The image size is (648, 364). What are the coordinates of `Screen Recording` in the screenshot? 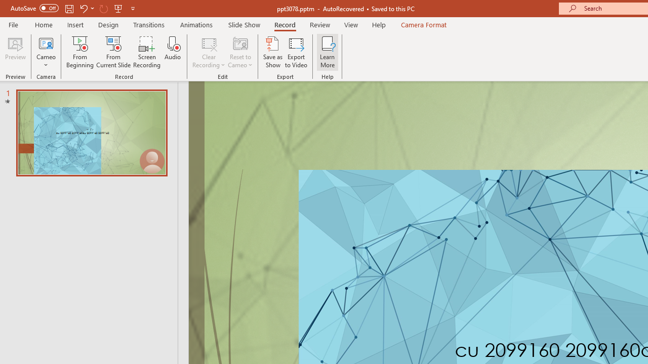 It's located at (147, 52).